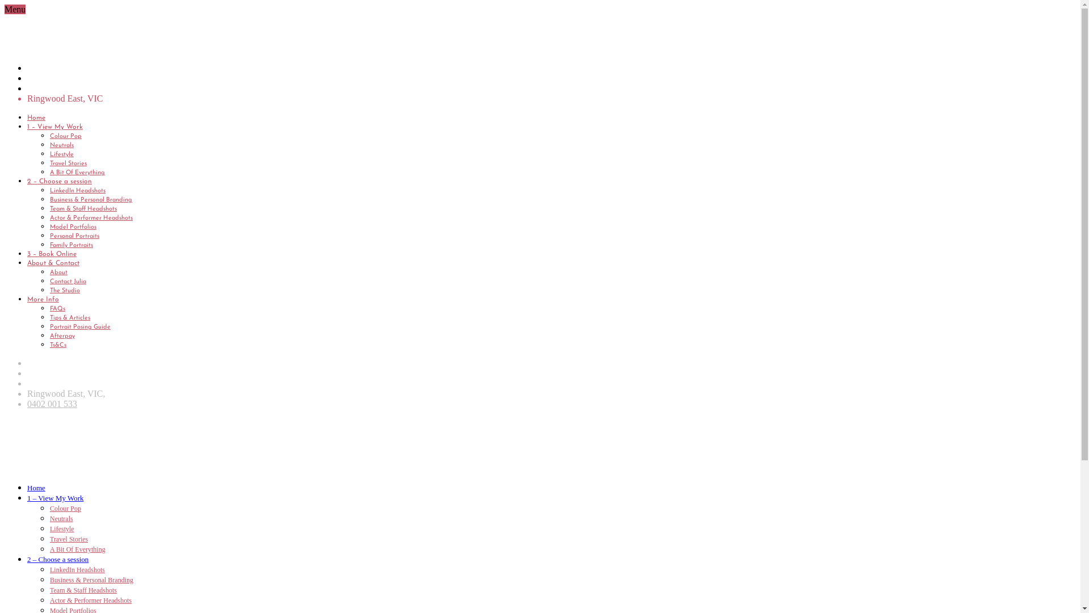 Image resolution: width=1089 pixels, height=613 pixels. I want to click on Neutrals, so click(61, 519).